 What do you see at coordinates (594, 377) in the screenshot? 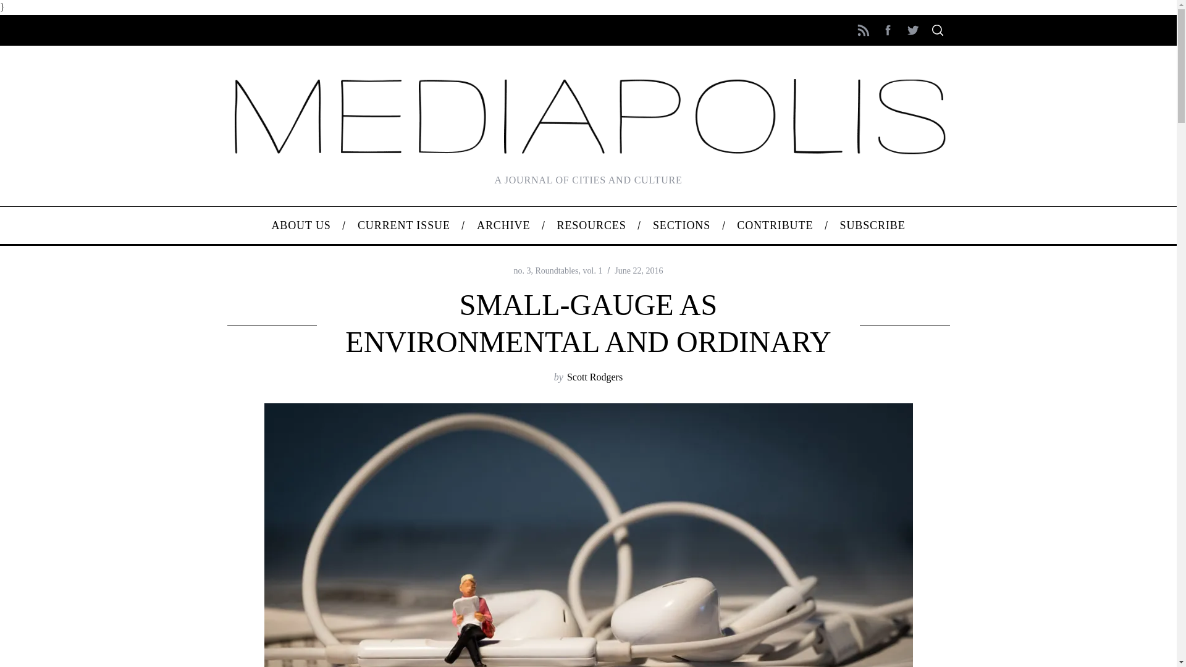
I see `Posts by Scott Rodgers` at bounding box center [594, 377].